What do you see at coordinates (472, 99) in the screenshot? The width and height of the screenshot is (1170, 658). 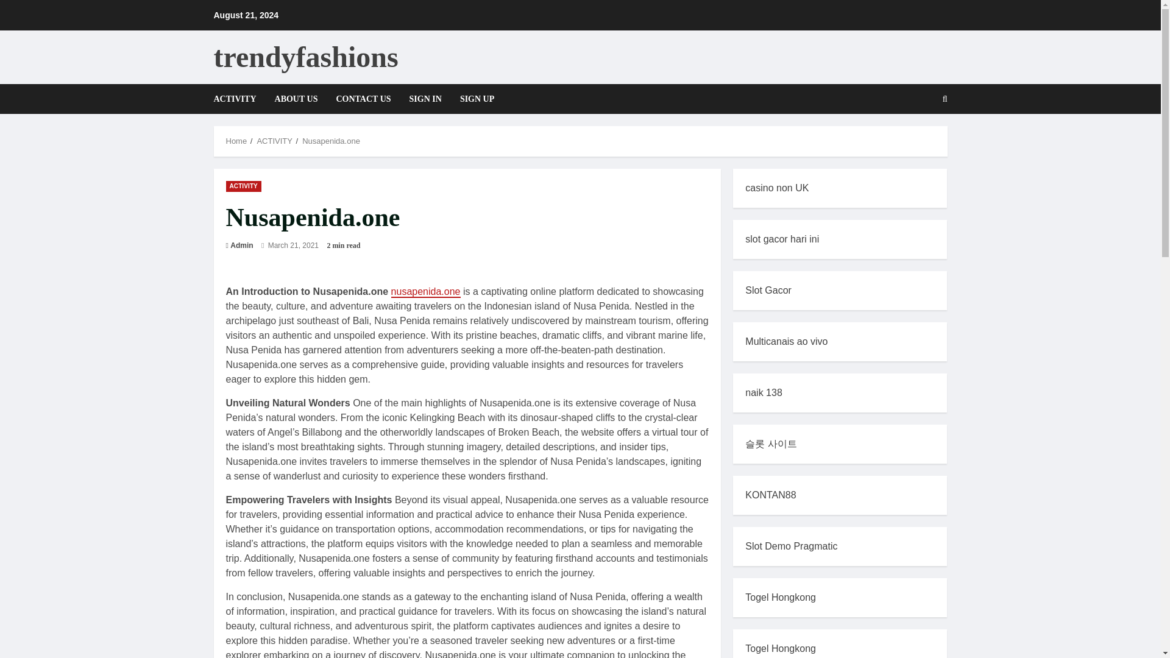 I see `SIGN UP` at bounding box center [472, 99].